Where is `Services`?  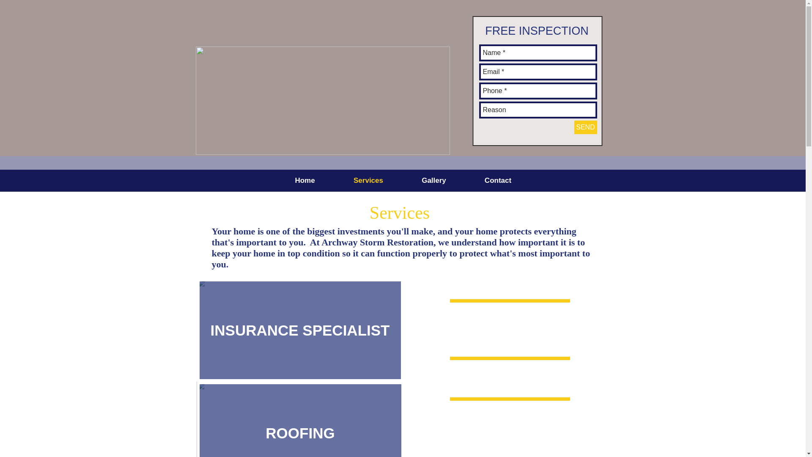
Services is located at coordinates (368, 180).